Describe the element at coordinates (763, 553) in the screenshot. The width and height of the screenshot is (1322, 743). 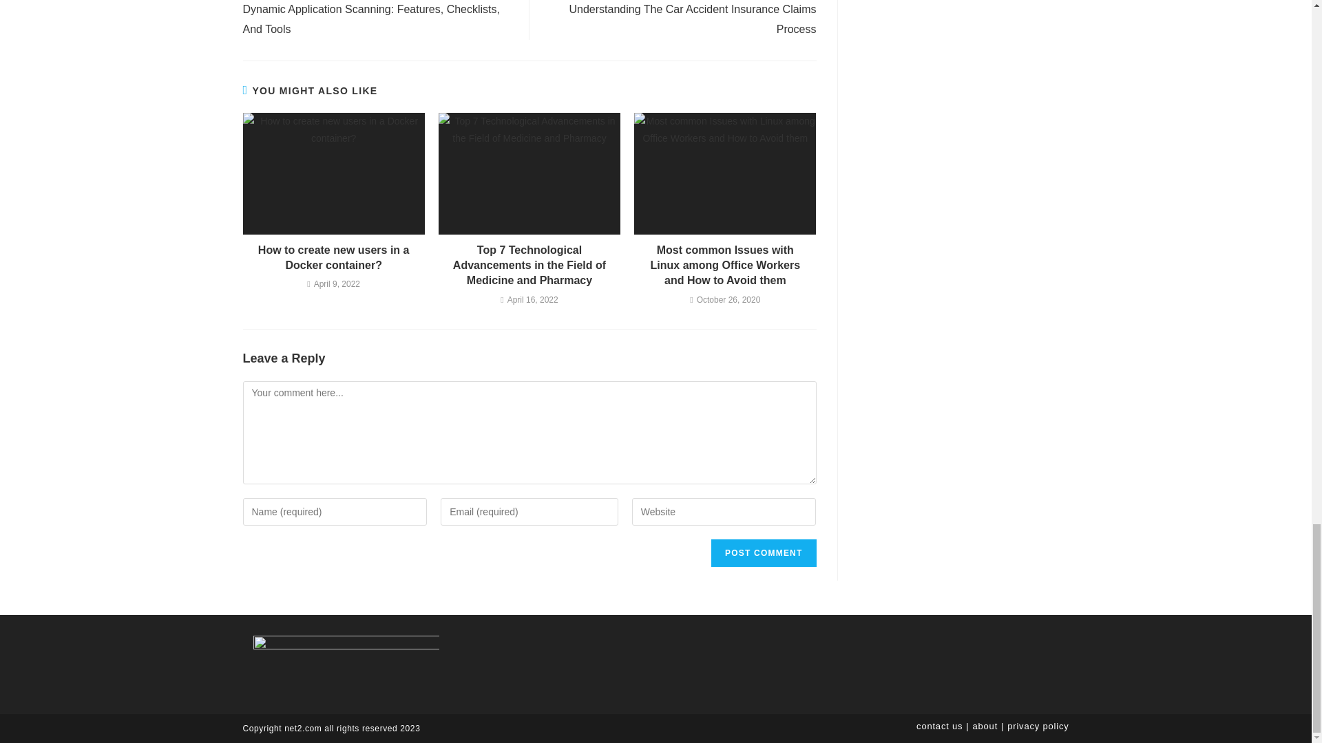
I see `Post Comment` at that location.